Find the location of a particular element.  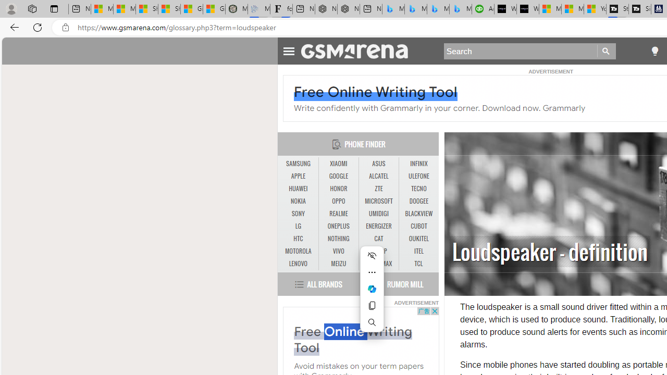

What's the best AI voice generator? - voice.ai is located at coordinates (528, 9).